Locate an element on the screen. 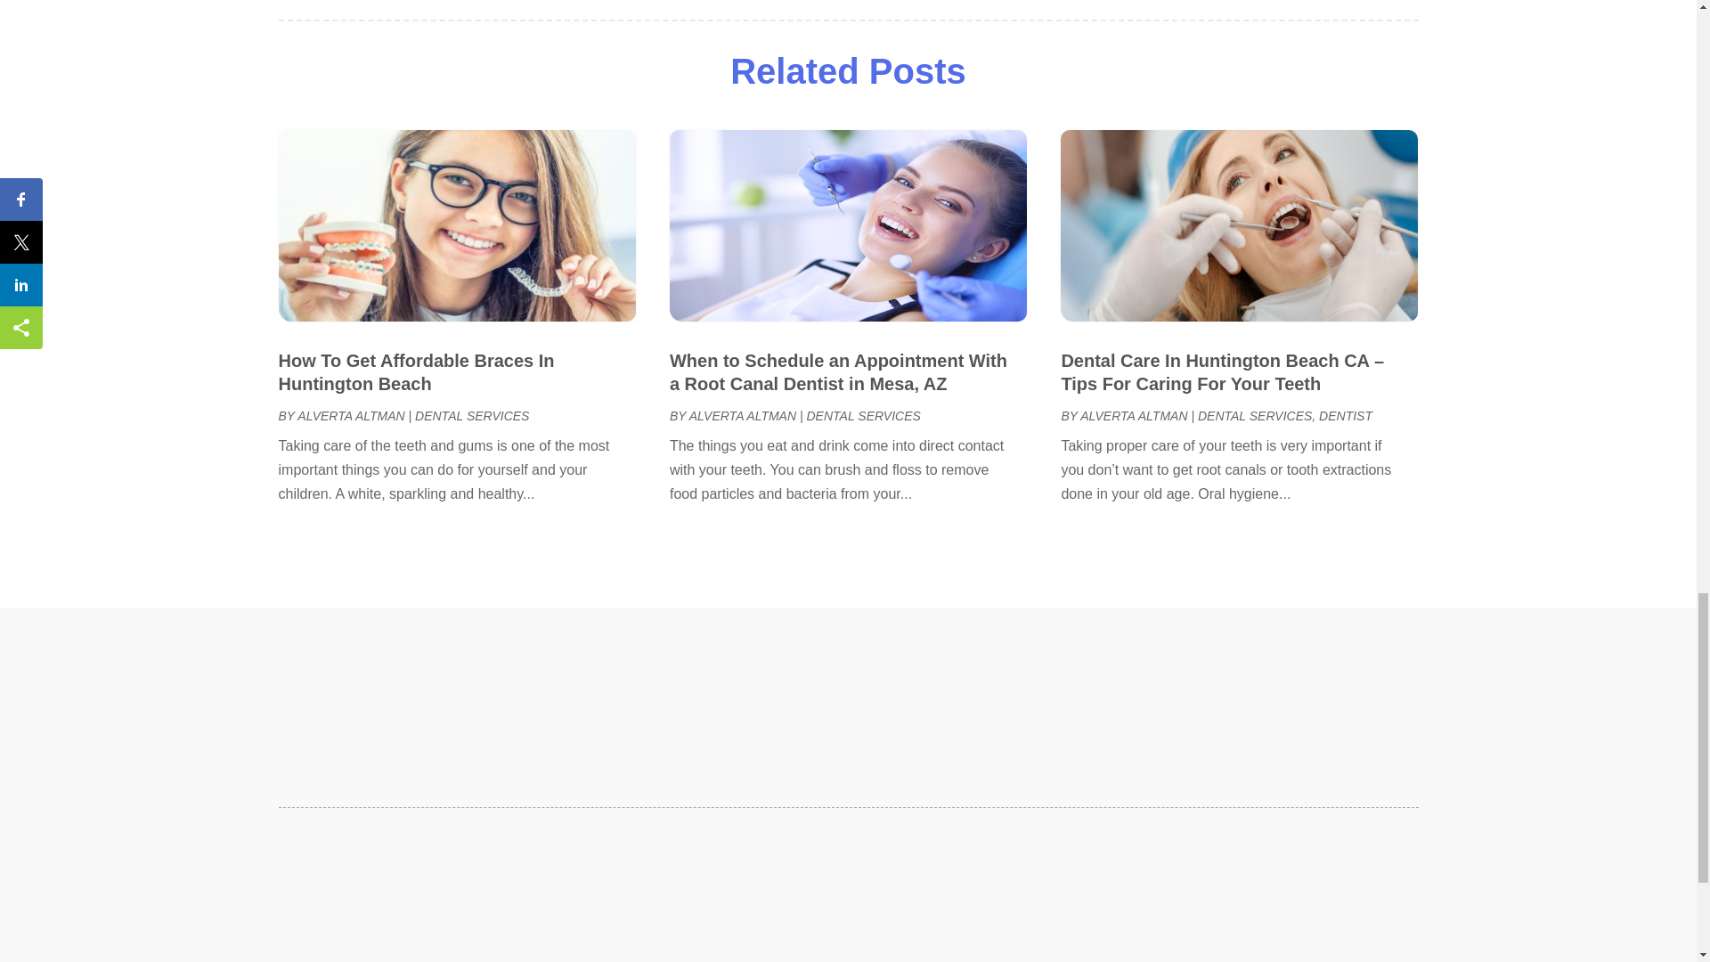 Image resolution: width=1710 pixels, height=962 pixels. Posts by Alverta Altman is located at coordinates (743, 416).